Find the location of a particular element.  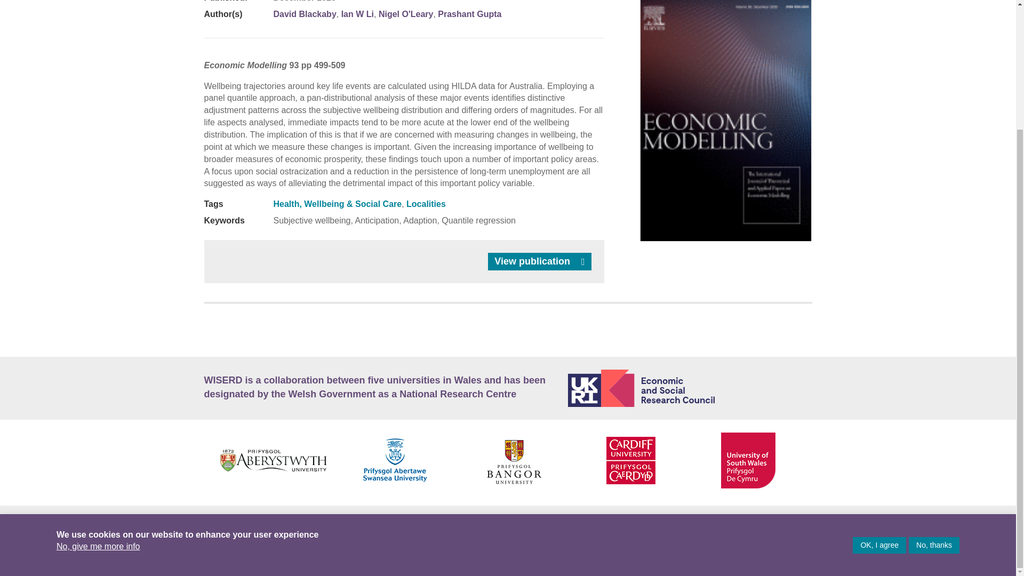

Facebook is located at coordinates (224, 548).